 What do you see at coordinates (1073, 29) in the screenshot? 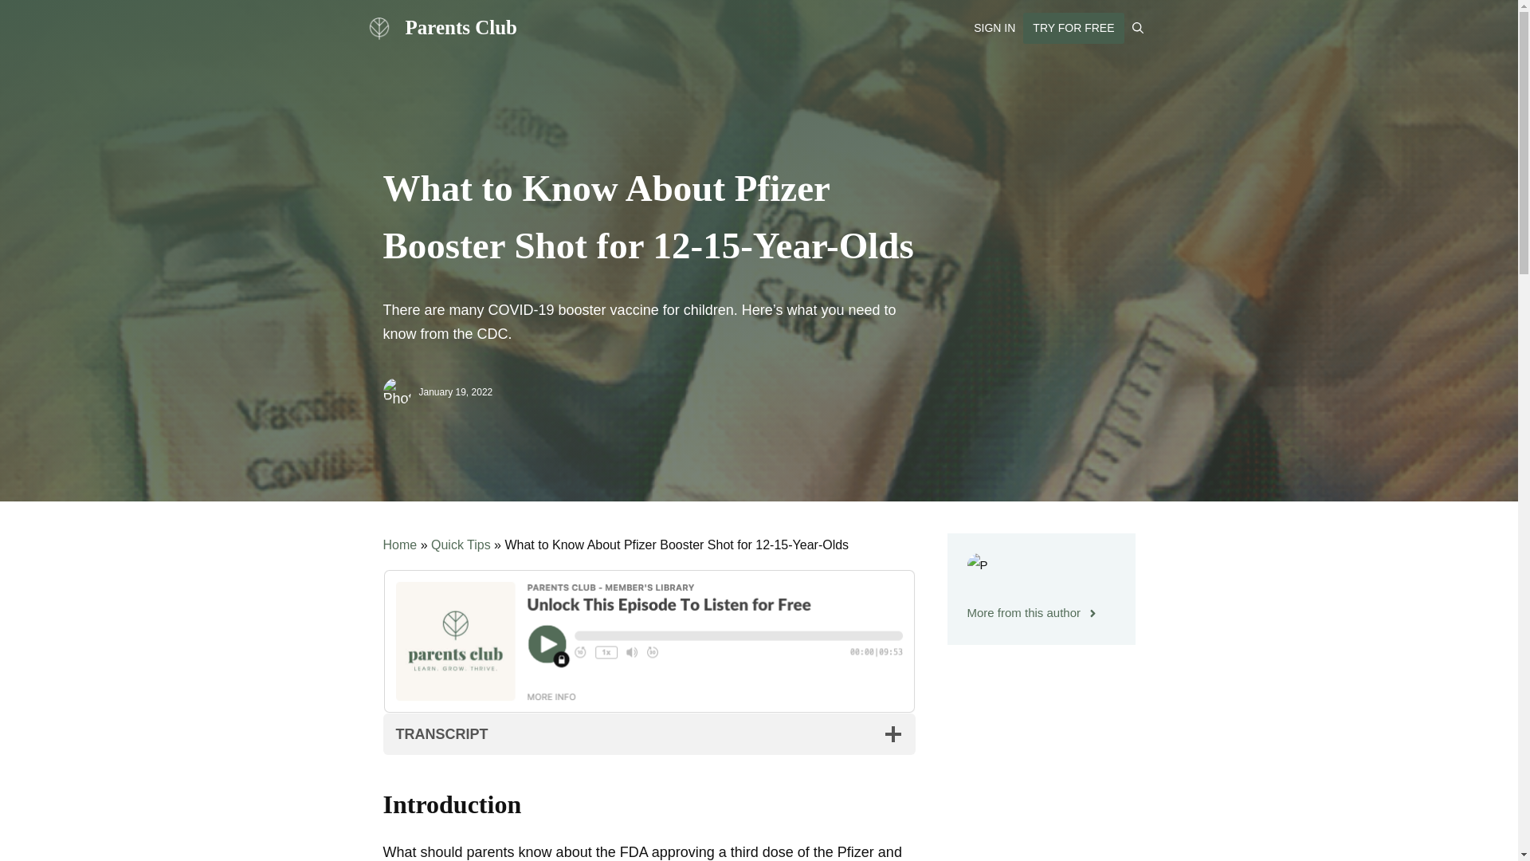
I see `TRY FOR FREE` at bounding box center [1073, 29].